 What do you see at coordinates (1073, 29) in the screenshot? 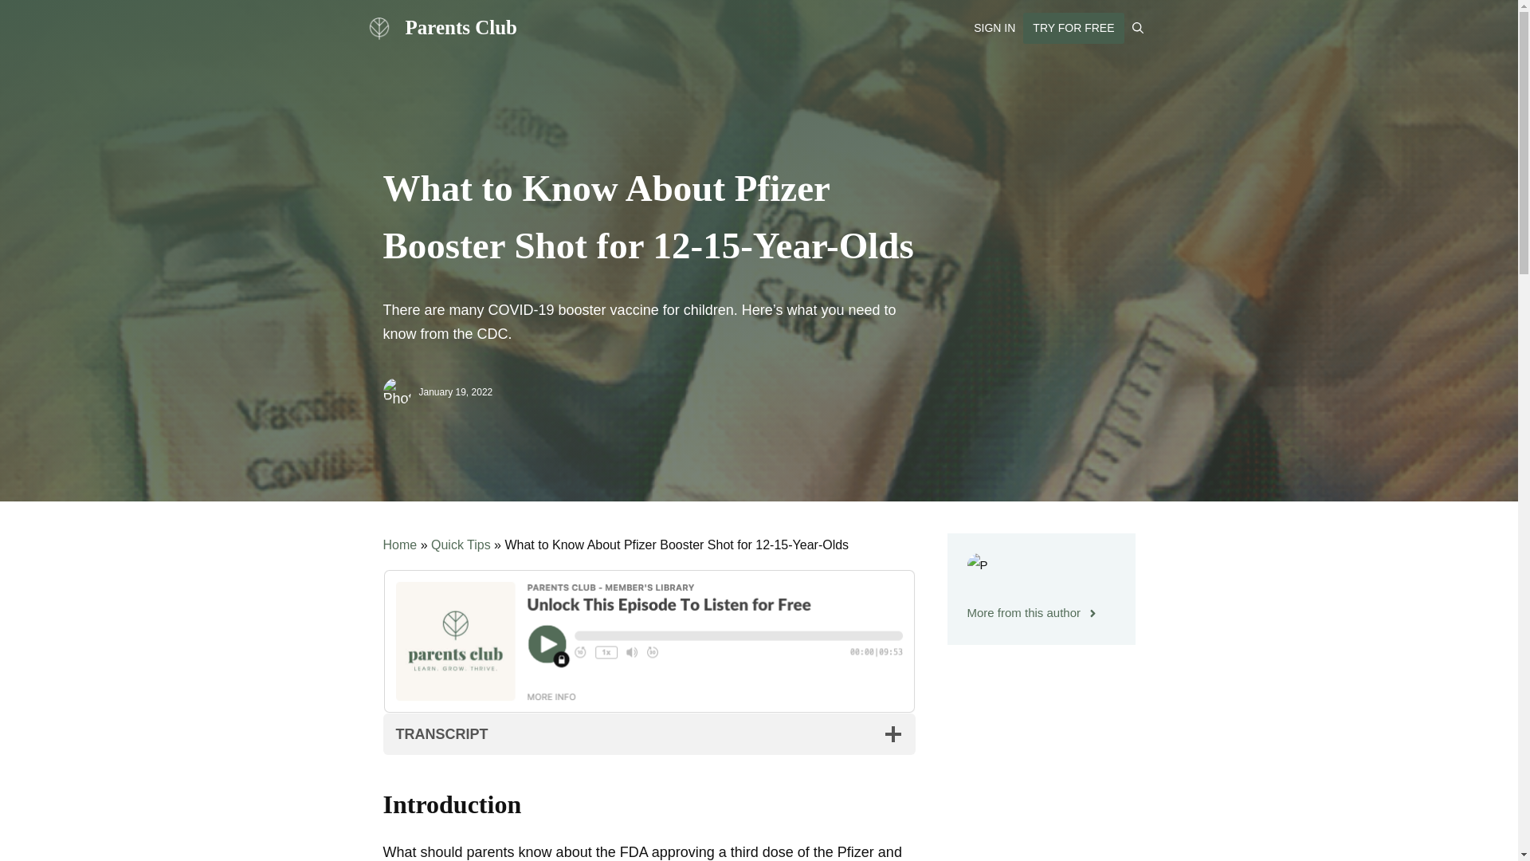
I see `TRY FOR FREE` at bounding box center [1073, 29].